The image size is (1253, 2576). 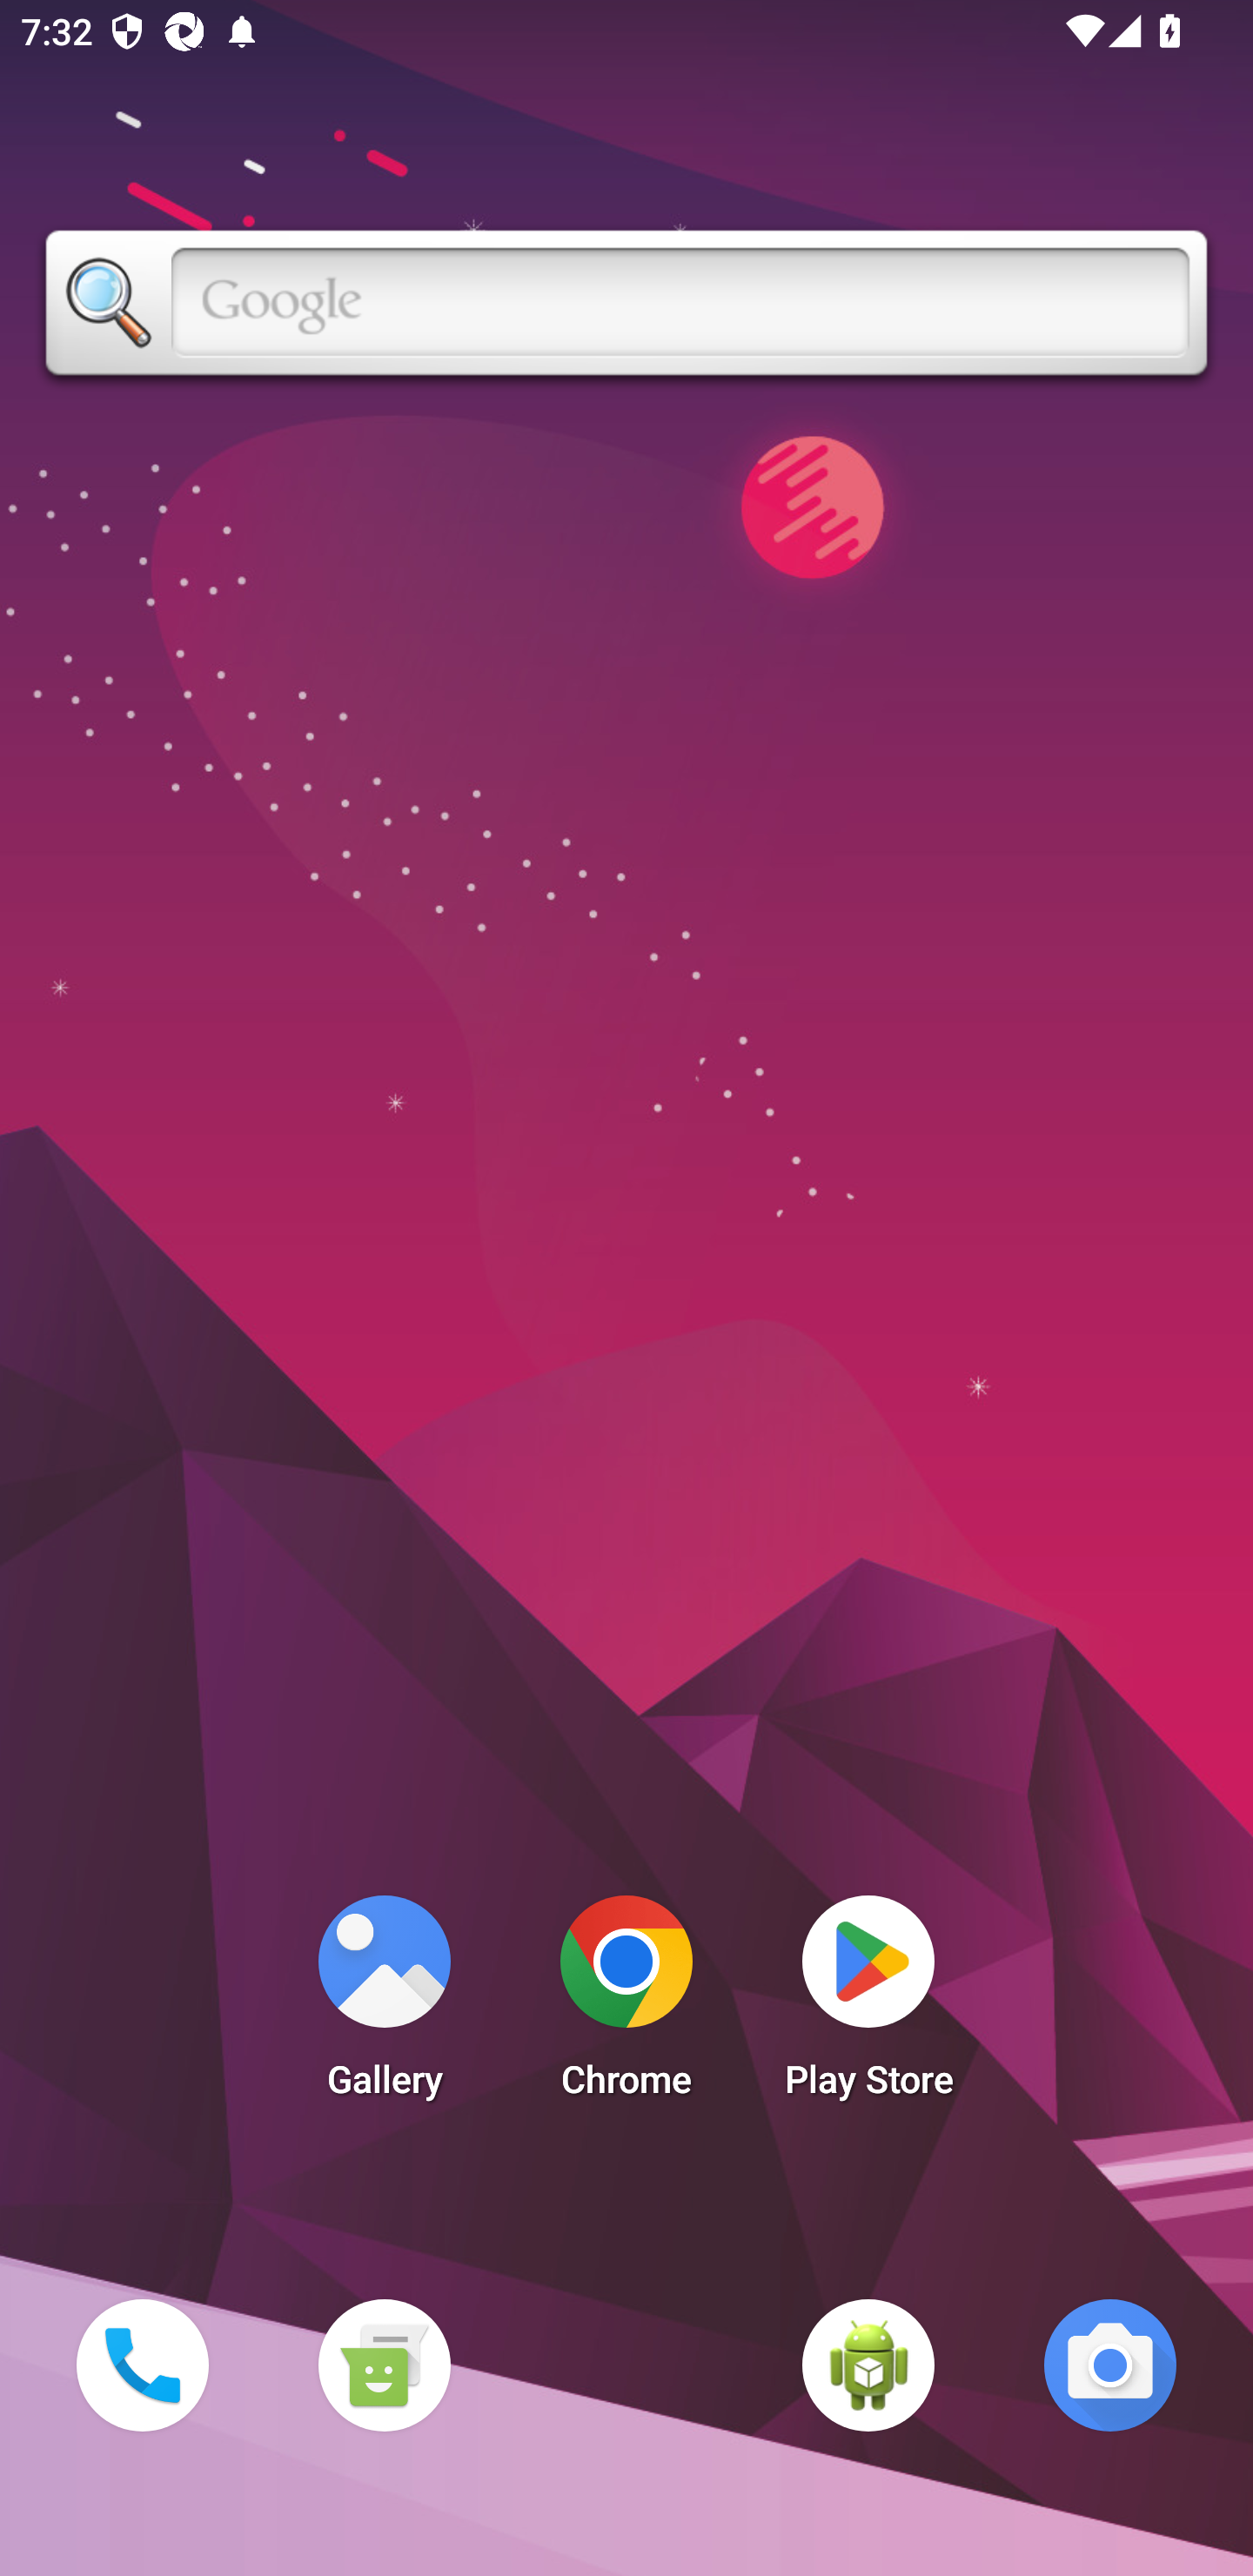 I want to click on Messaging, so click(x=384, y=2365).